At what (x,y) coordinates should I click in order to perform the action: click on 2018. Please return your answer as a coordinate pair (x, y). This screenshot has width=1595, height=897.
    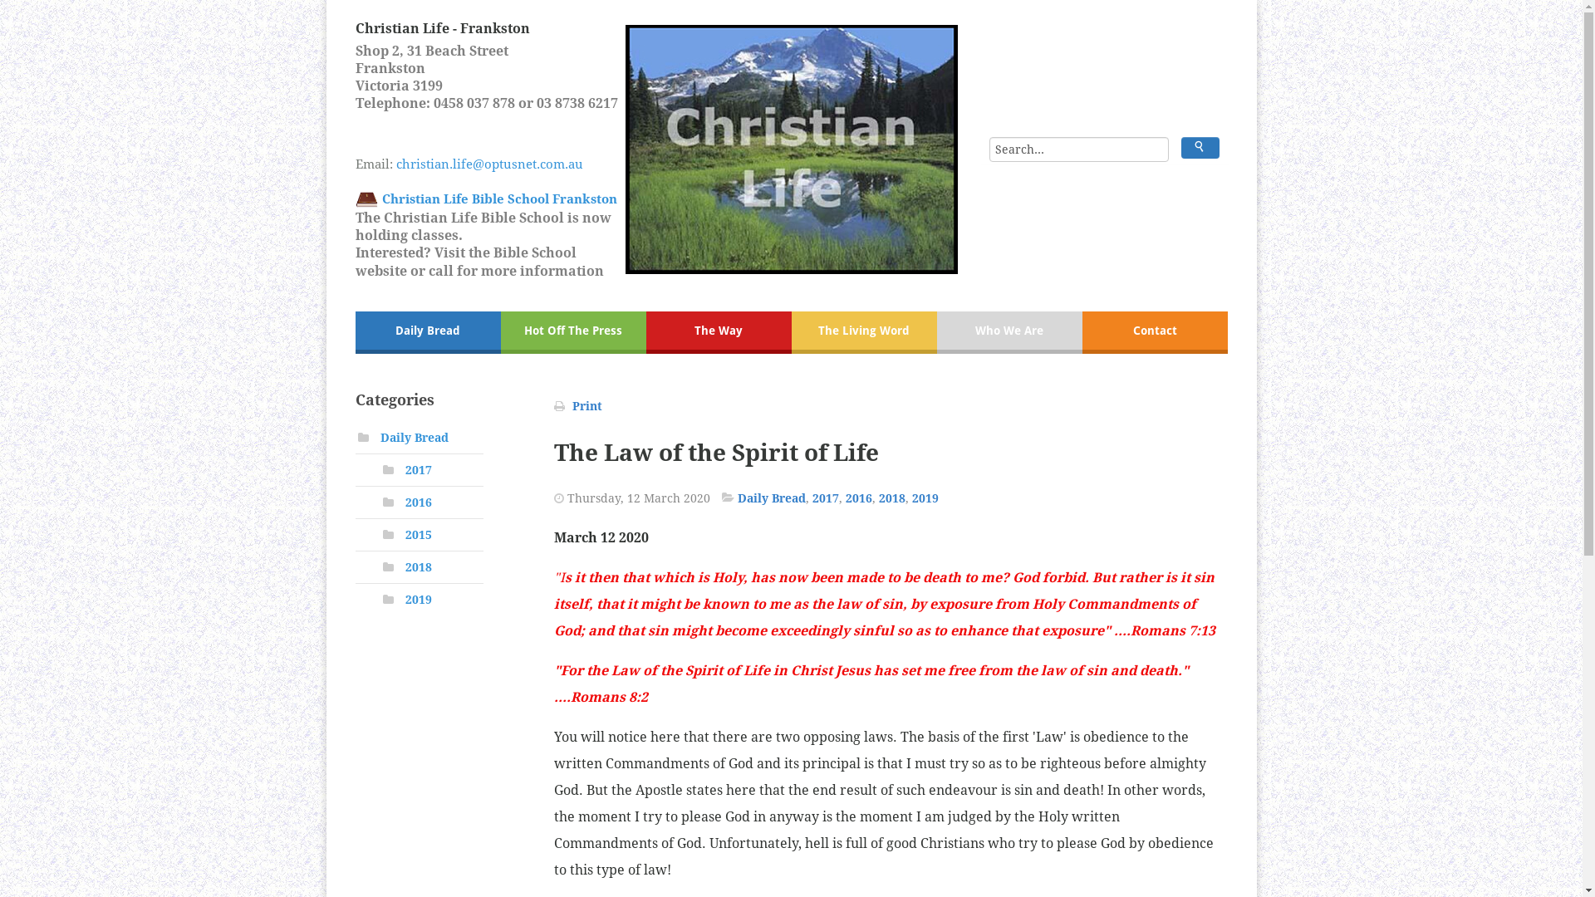
    Looking at the image, I should click on (419, 567).